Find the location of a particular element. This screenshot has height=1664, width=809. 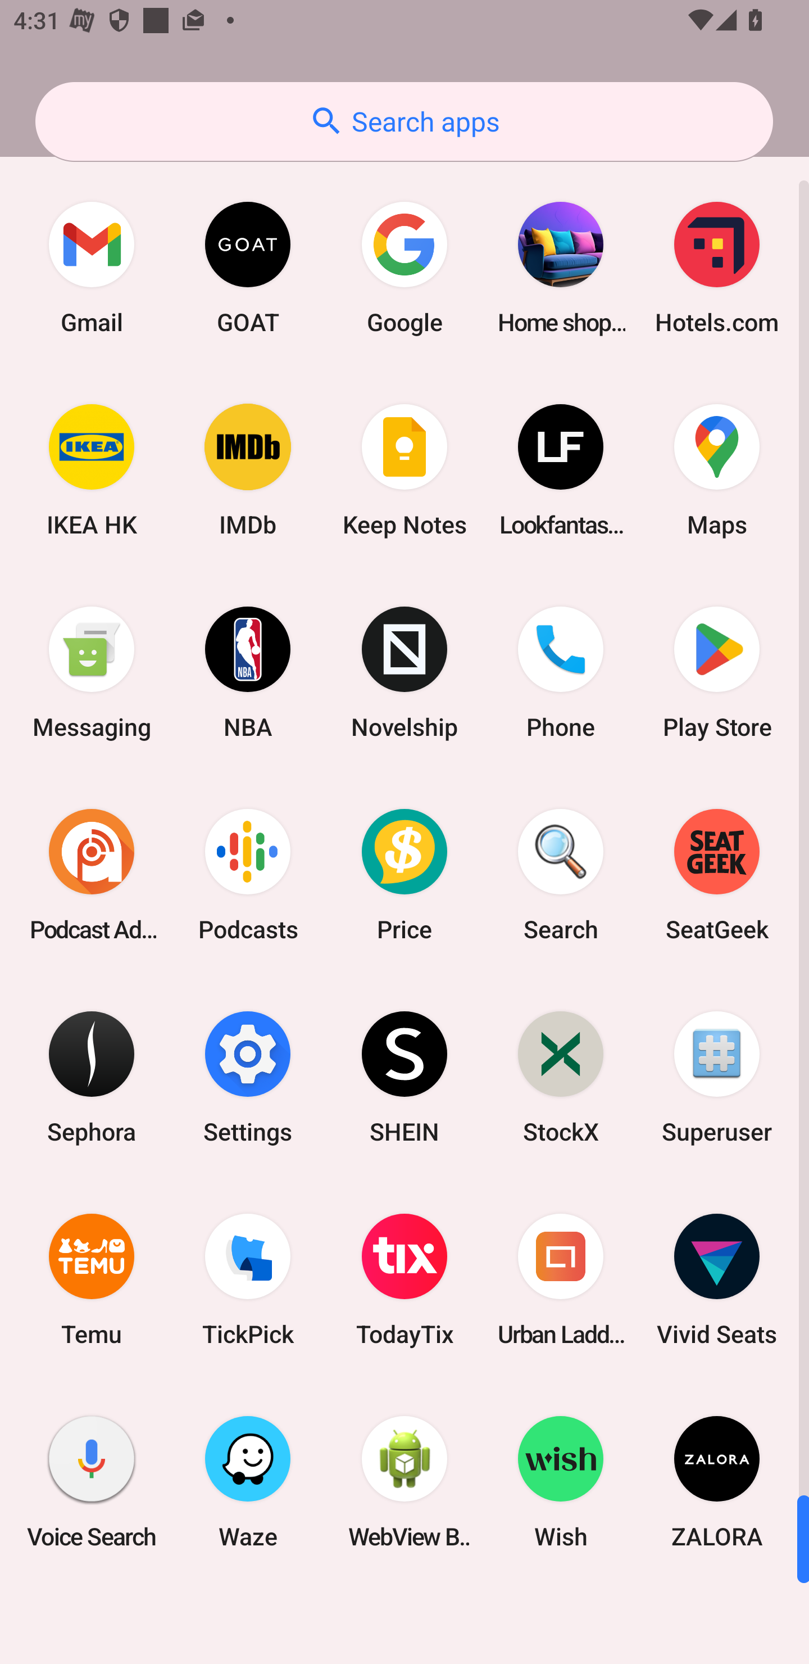

Vivid Seats is located at coordinates (717, 1279).